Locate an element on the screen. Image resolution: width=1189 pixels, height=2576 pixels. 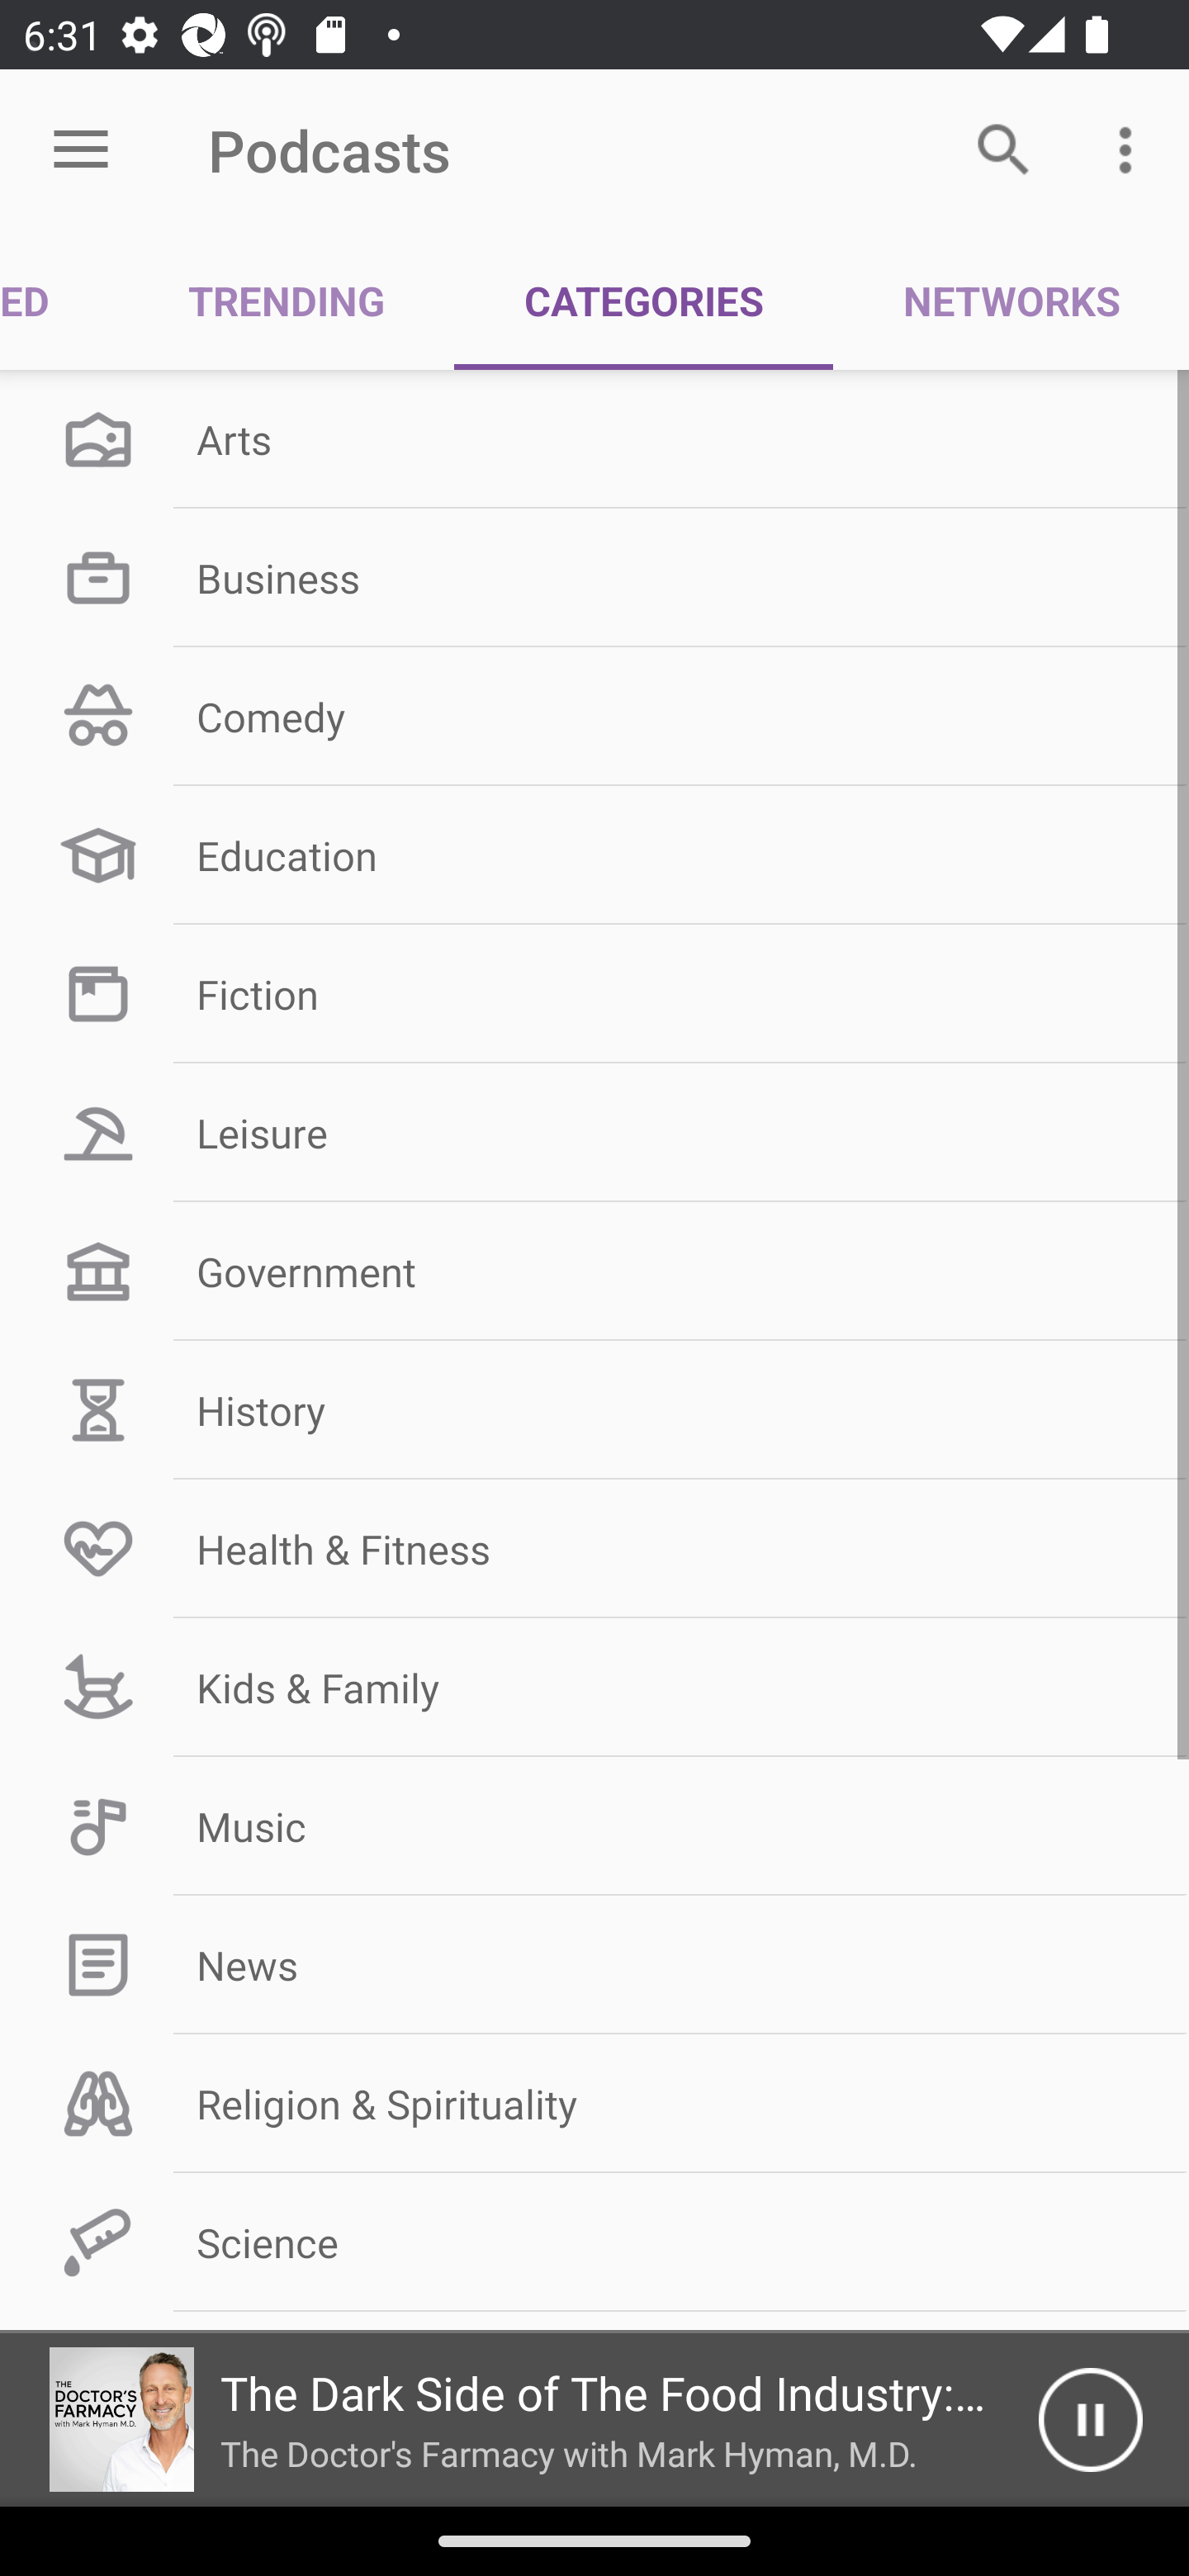
Comedy is located at coordinates (594, 716).